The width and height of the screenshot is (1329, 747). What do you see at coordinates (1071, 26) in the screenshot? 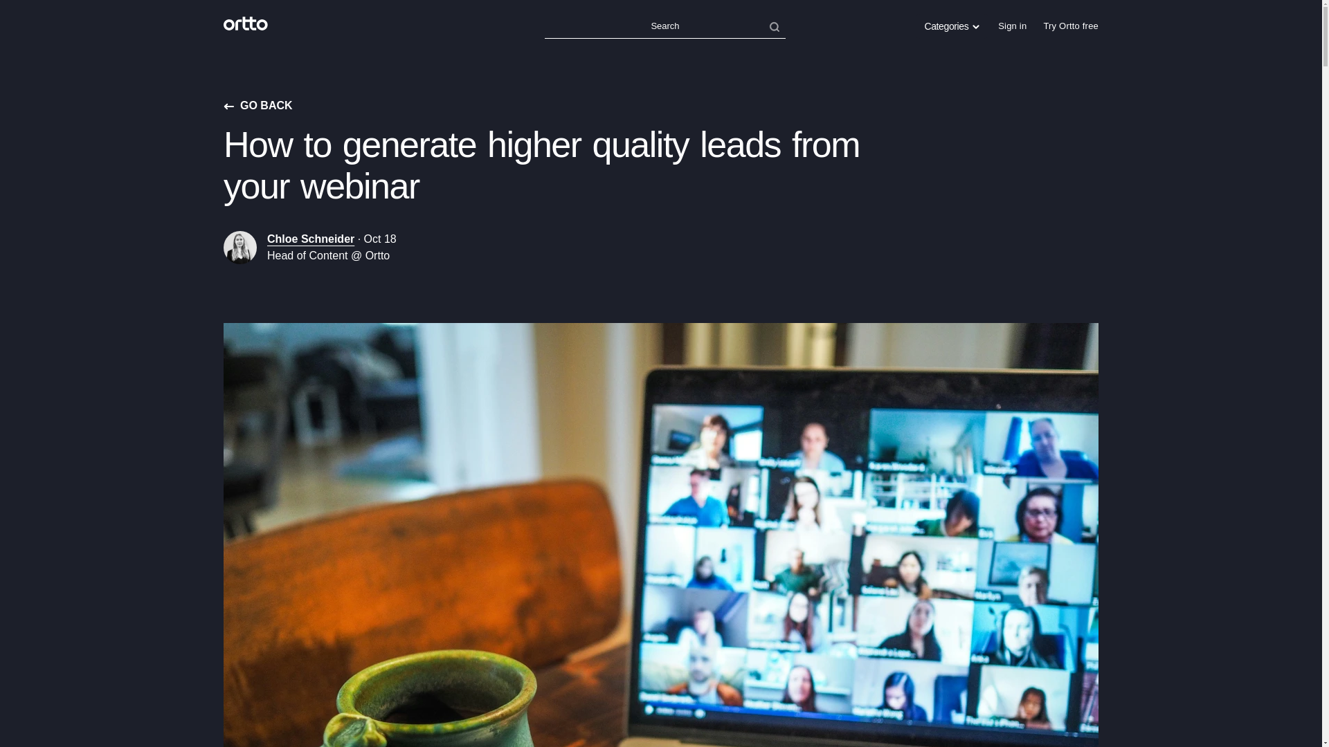
I see `Try Ortto free` at bounding box center [1071, 26].